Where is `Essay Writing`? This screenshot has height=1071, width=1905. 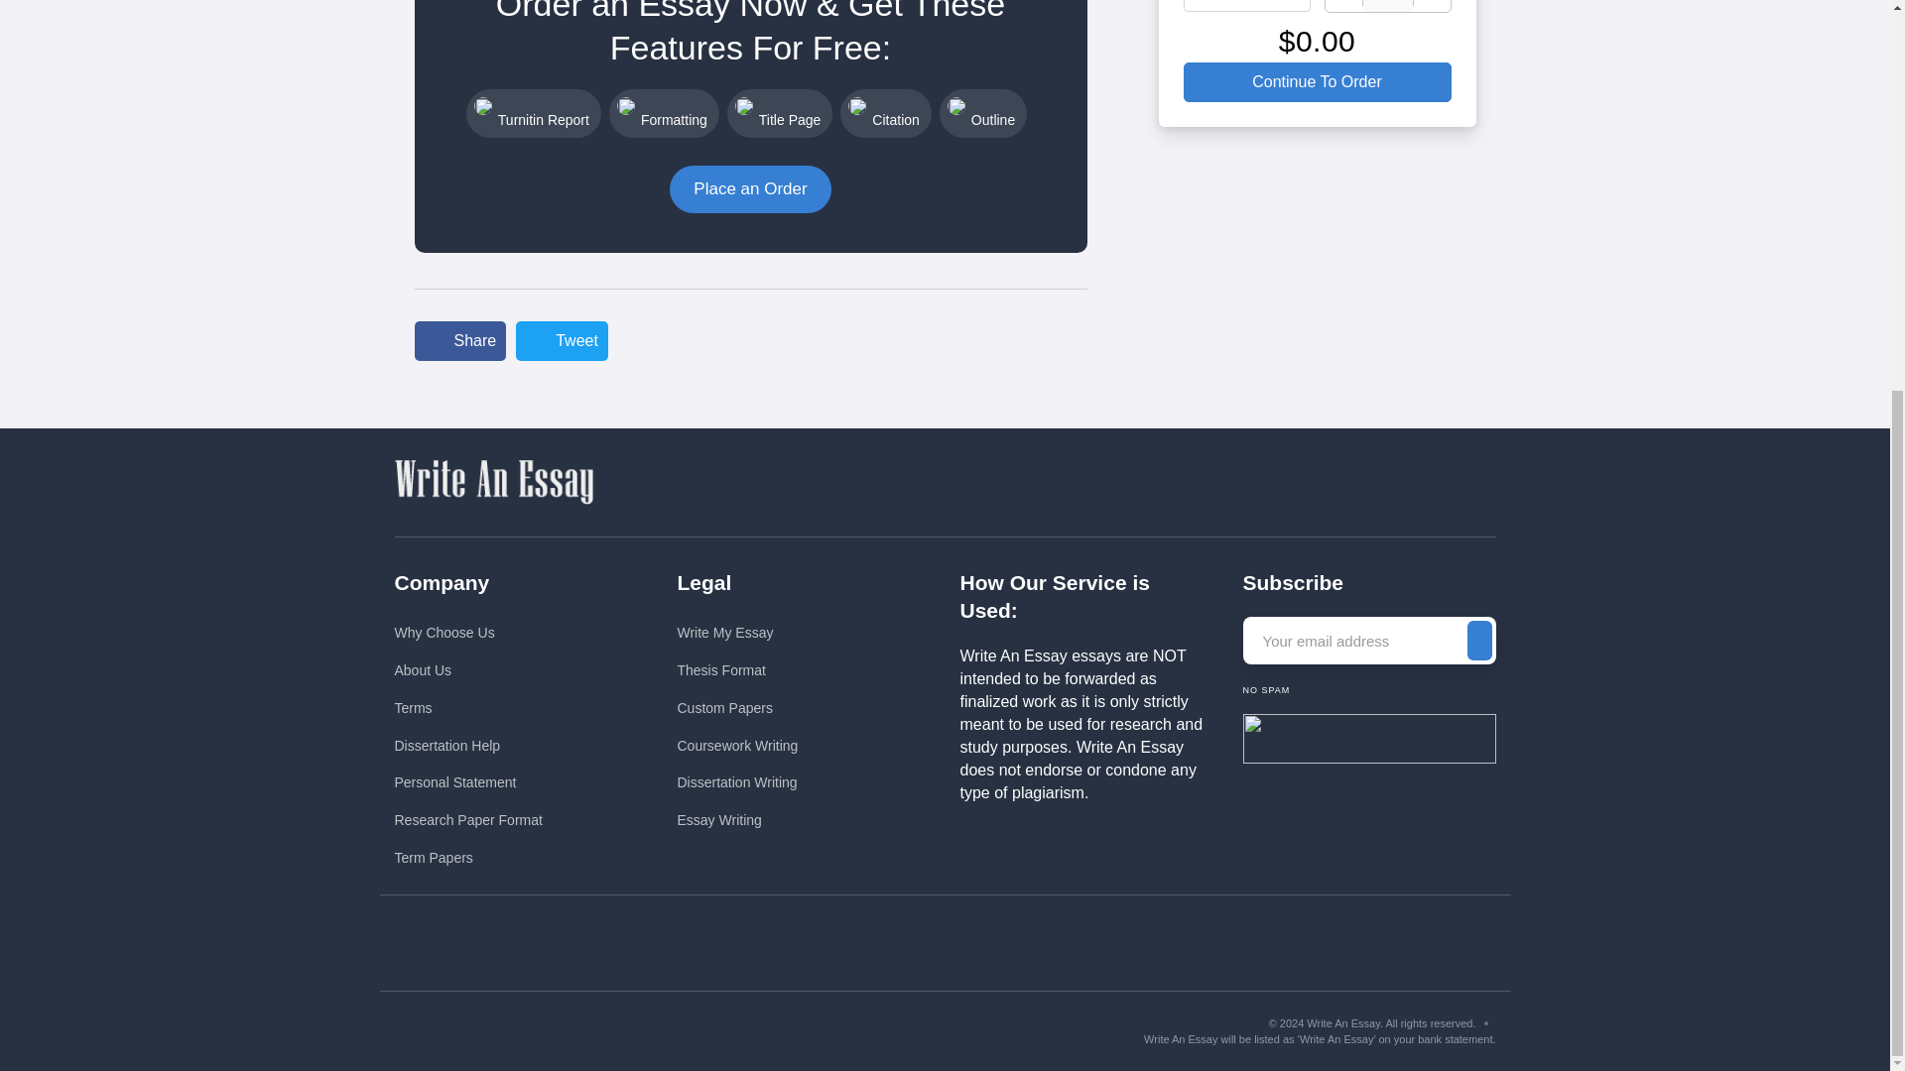 Essay Writing is located at coordinates (736, 820).